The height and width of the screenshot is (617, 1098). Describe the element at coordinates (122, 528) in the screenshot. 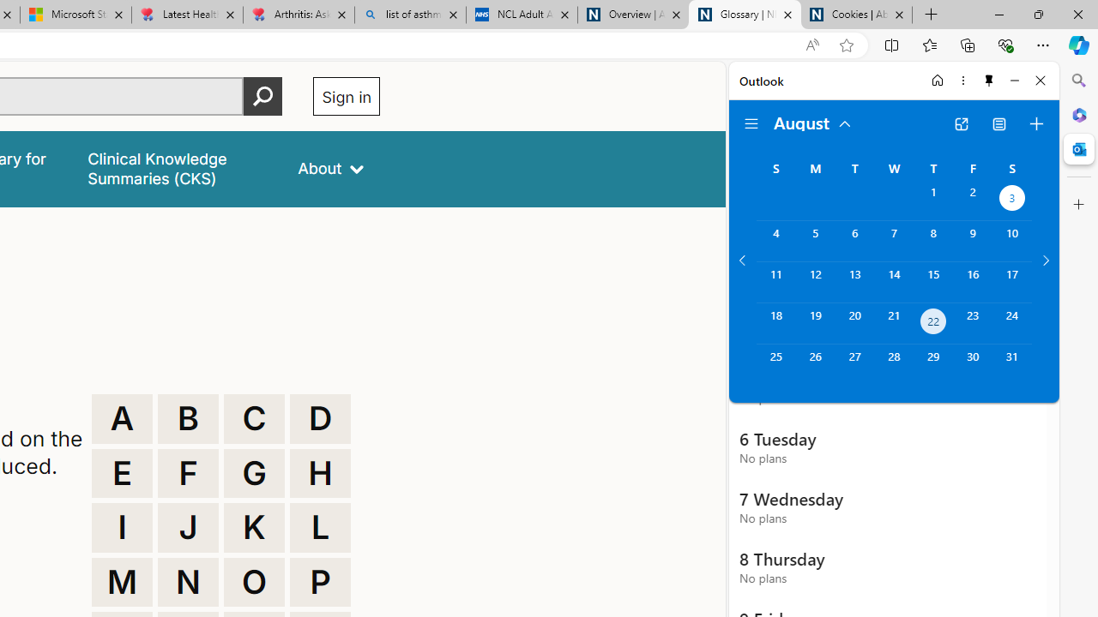

I see `I` at that location.